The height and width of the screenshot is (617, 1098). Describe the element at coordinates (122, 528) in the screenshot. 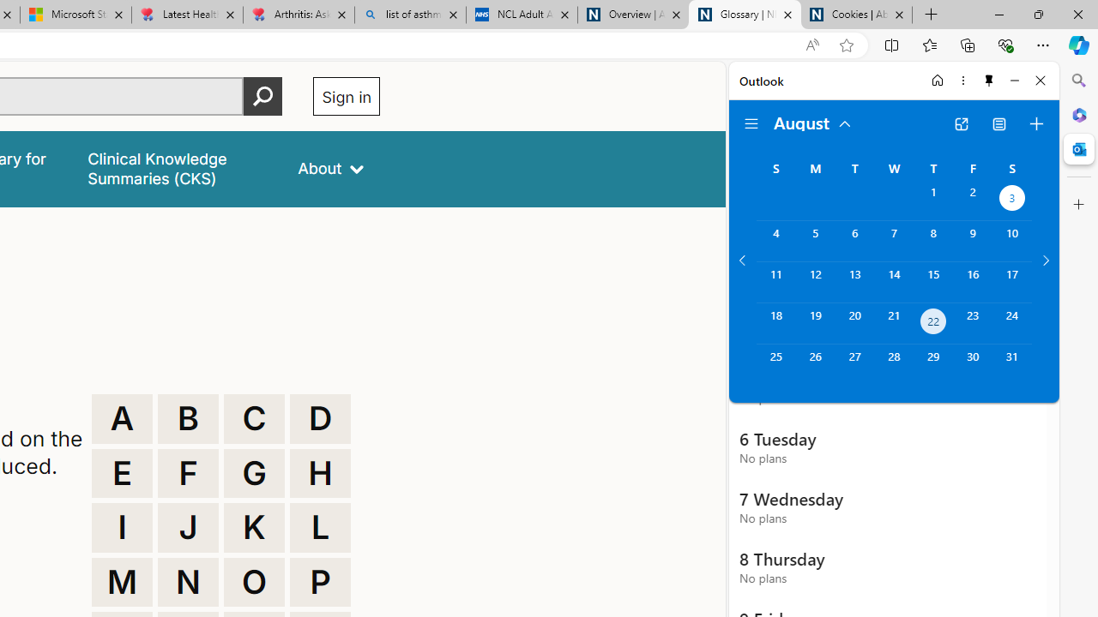

I see `I` at that location.